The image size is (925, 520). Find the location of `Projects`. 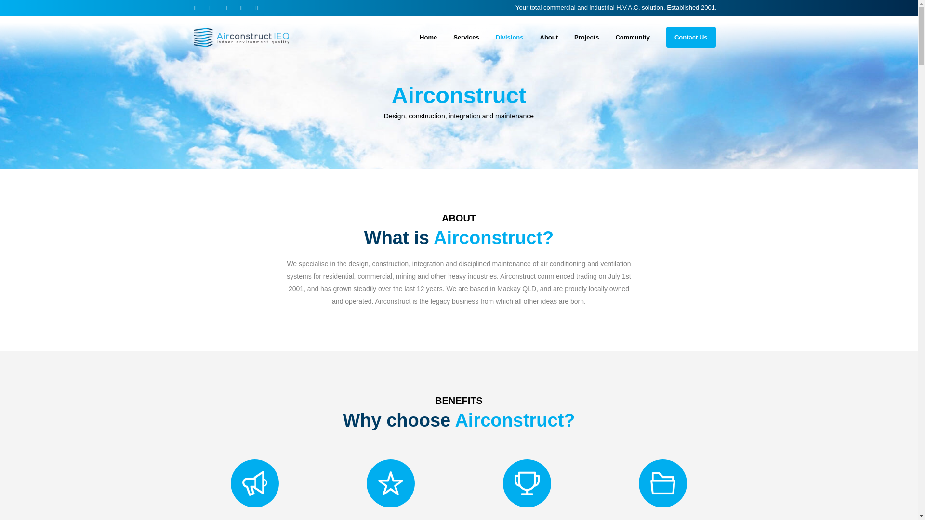

Projects is located at coordinates (586, 38).